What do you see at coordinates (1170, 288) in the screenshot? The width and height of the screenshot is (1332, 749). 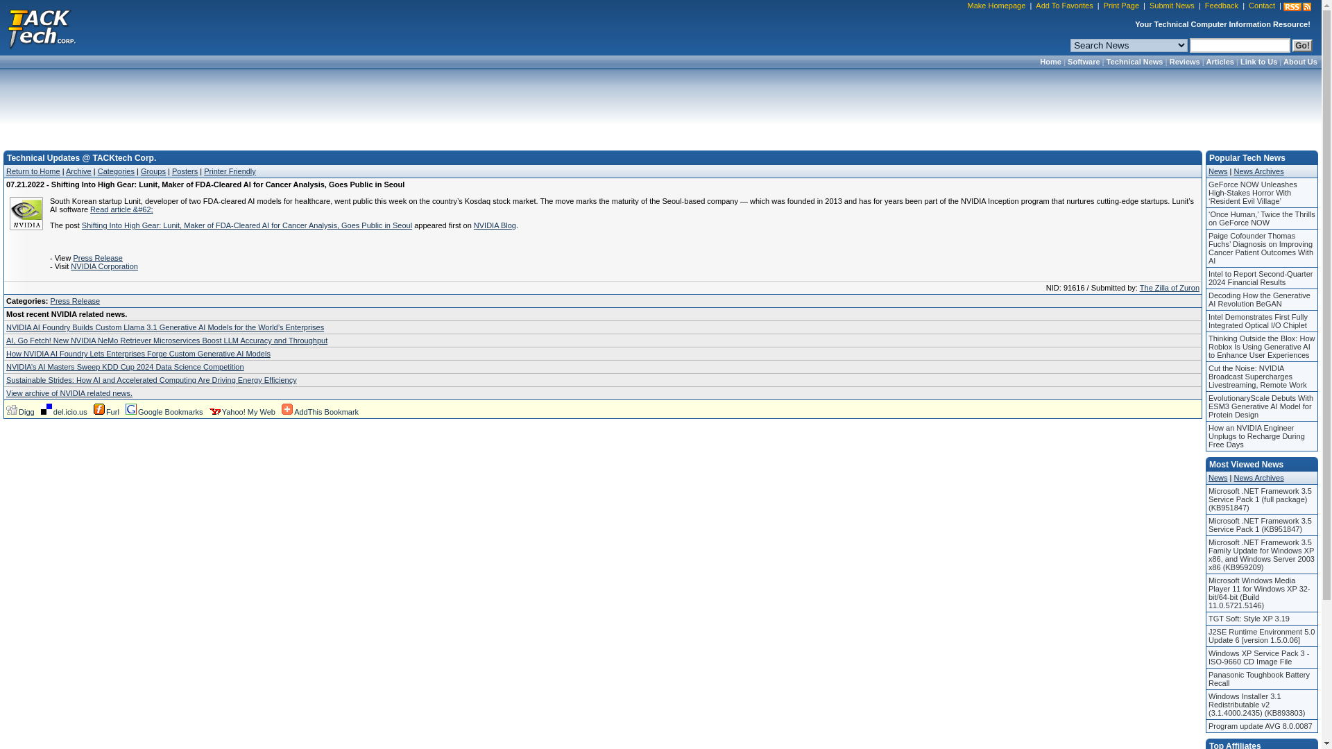 I see `The Zilla of Zuron` at bounding box center [1170, 288].